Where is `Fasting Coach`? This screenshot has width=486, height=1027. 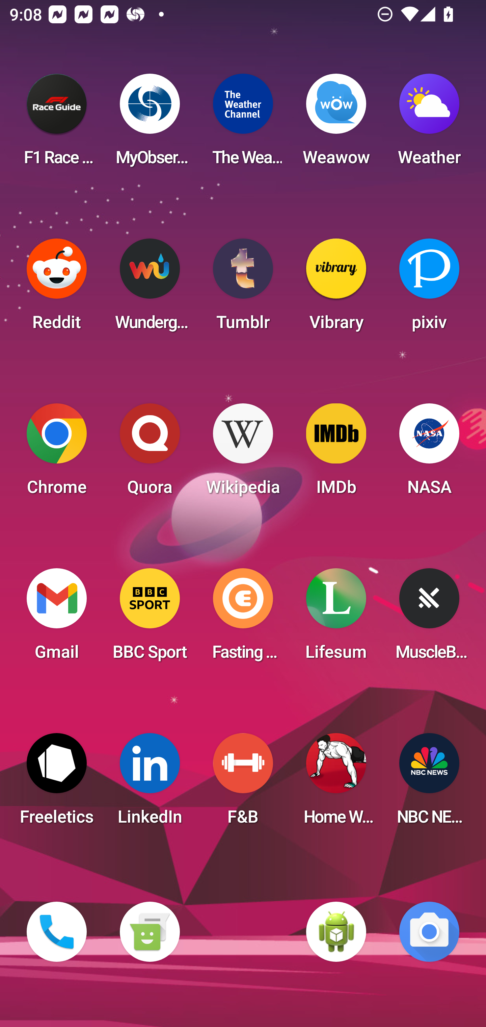 Fasting Coach is located at coordinates (243, 618).